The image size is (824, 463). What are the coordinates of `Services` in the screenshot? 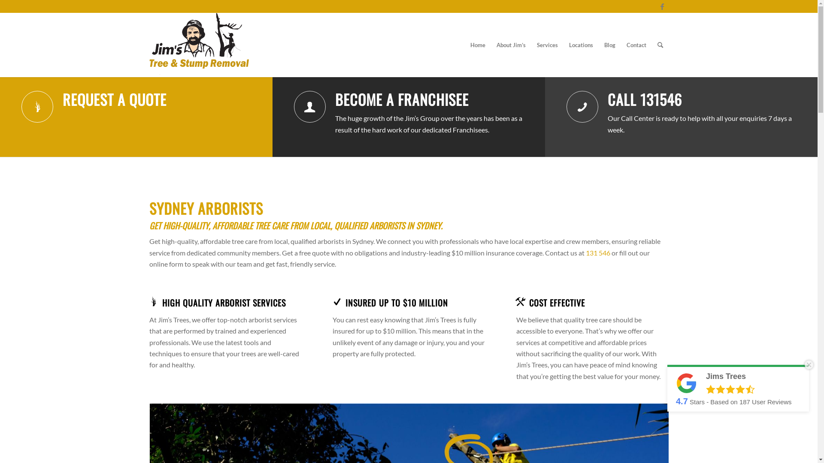 It's located at (548, 45).